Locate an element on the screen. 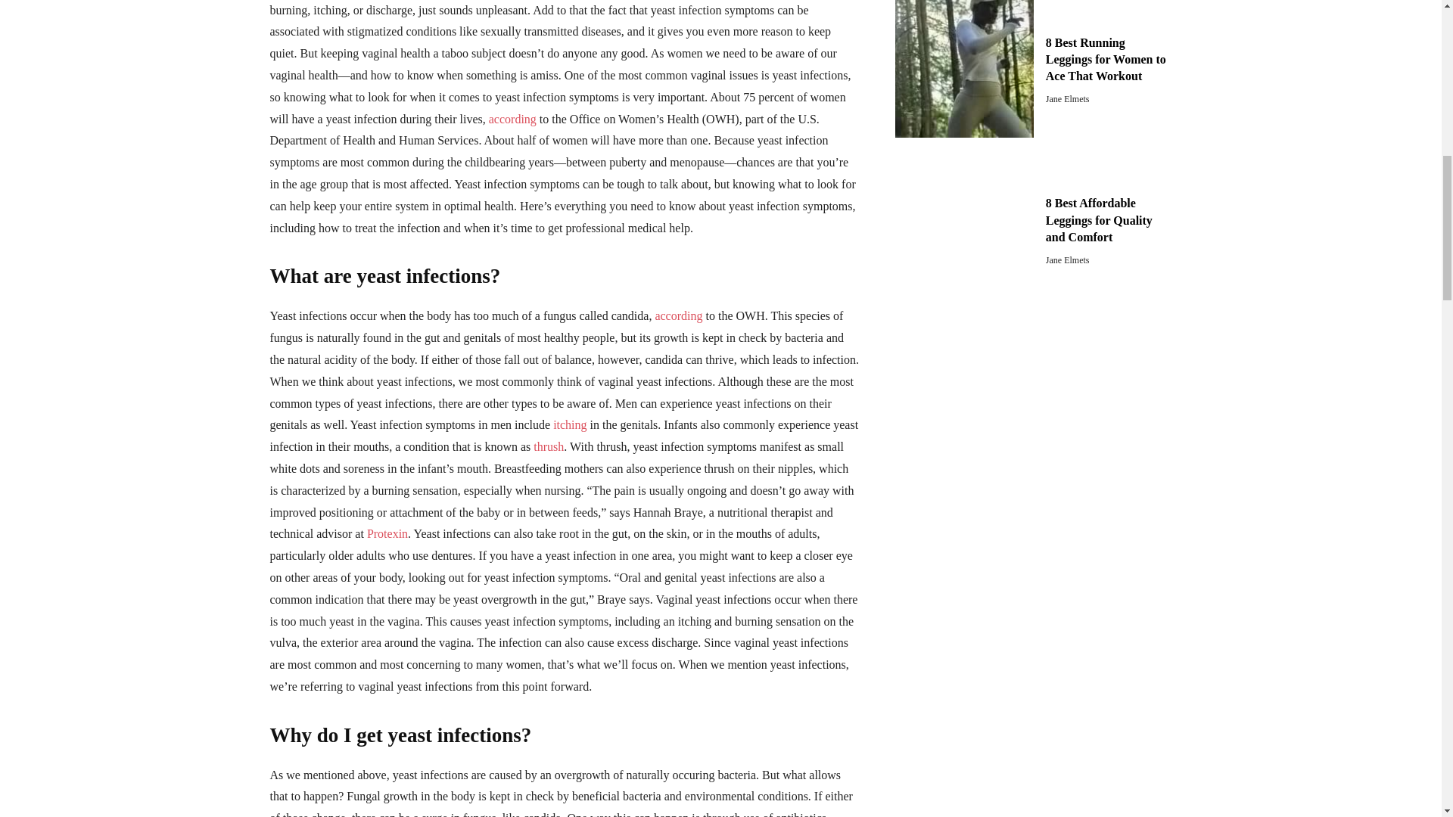  according is located at coordinates (678, 315).